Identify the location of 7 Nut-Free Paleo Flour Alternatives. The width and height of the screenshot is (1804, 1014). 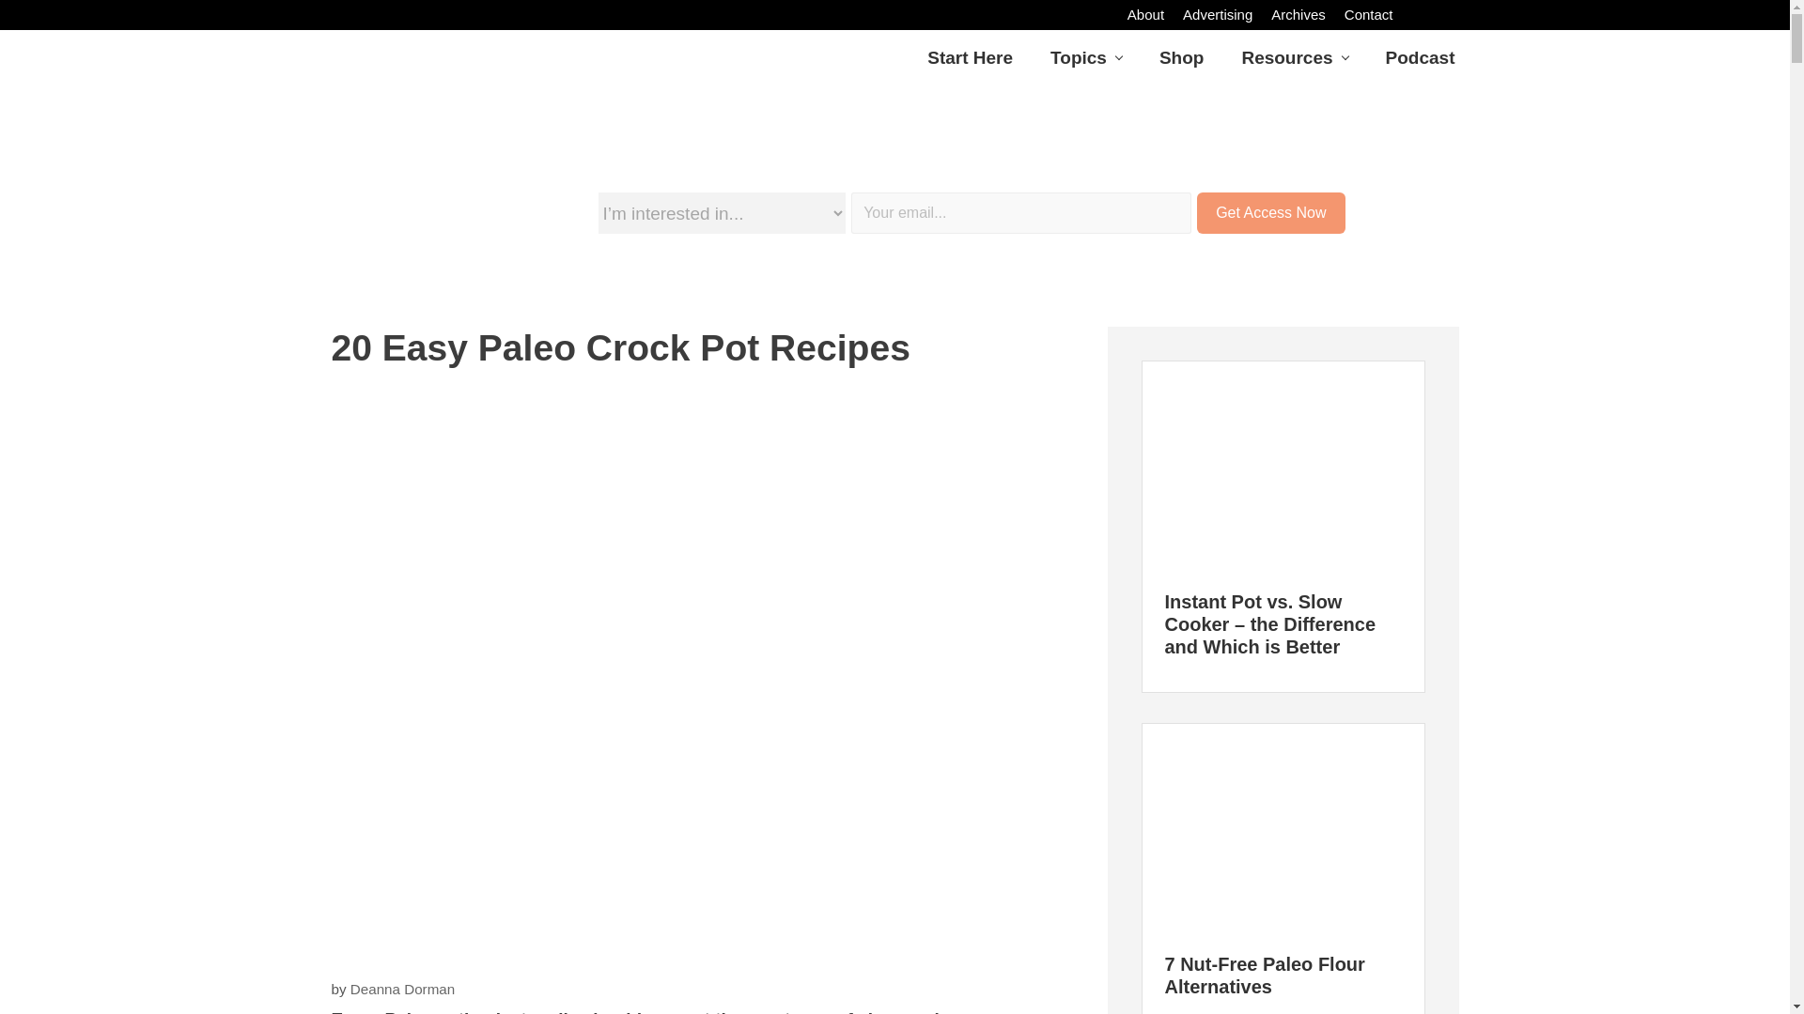
(1265, 975).